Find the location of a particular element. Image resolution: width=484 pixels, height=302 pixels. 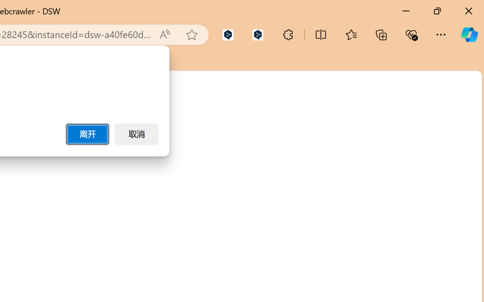

Bangla is located at coordinates (402, 250).